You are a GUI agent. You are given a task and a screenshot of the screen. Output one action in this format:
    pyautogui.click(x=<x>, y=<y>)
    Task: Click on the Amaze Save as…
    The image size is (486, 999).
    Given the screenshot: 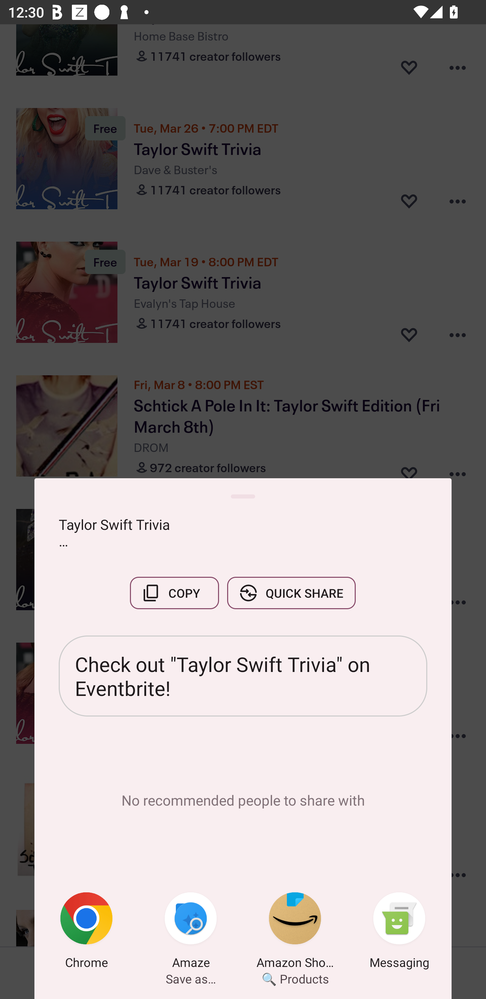 What is the action you would take?
    pyautogui.click(x=191, y=933)
    